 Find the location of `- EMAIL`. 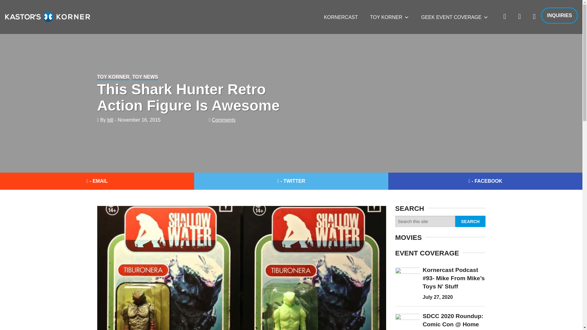

- EMAIL is located at coordinates (97, 181).